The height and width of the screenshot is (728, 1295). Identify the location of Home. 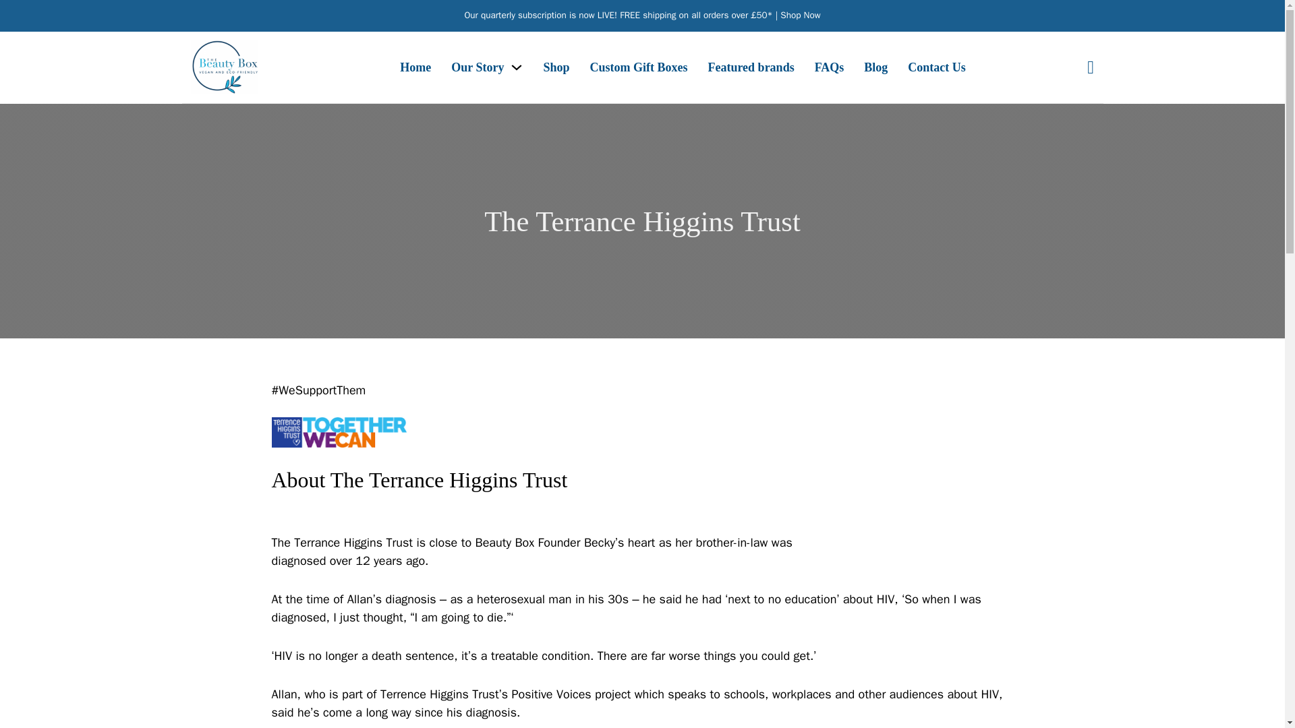
(415, 67).